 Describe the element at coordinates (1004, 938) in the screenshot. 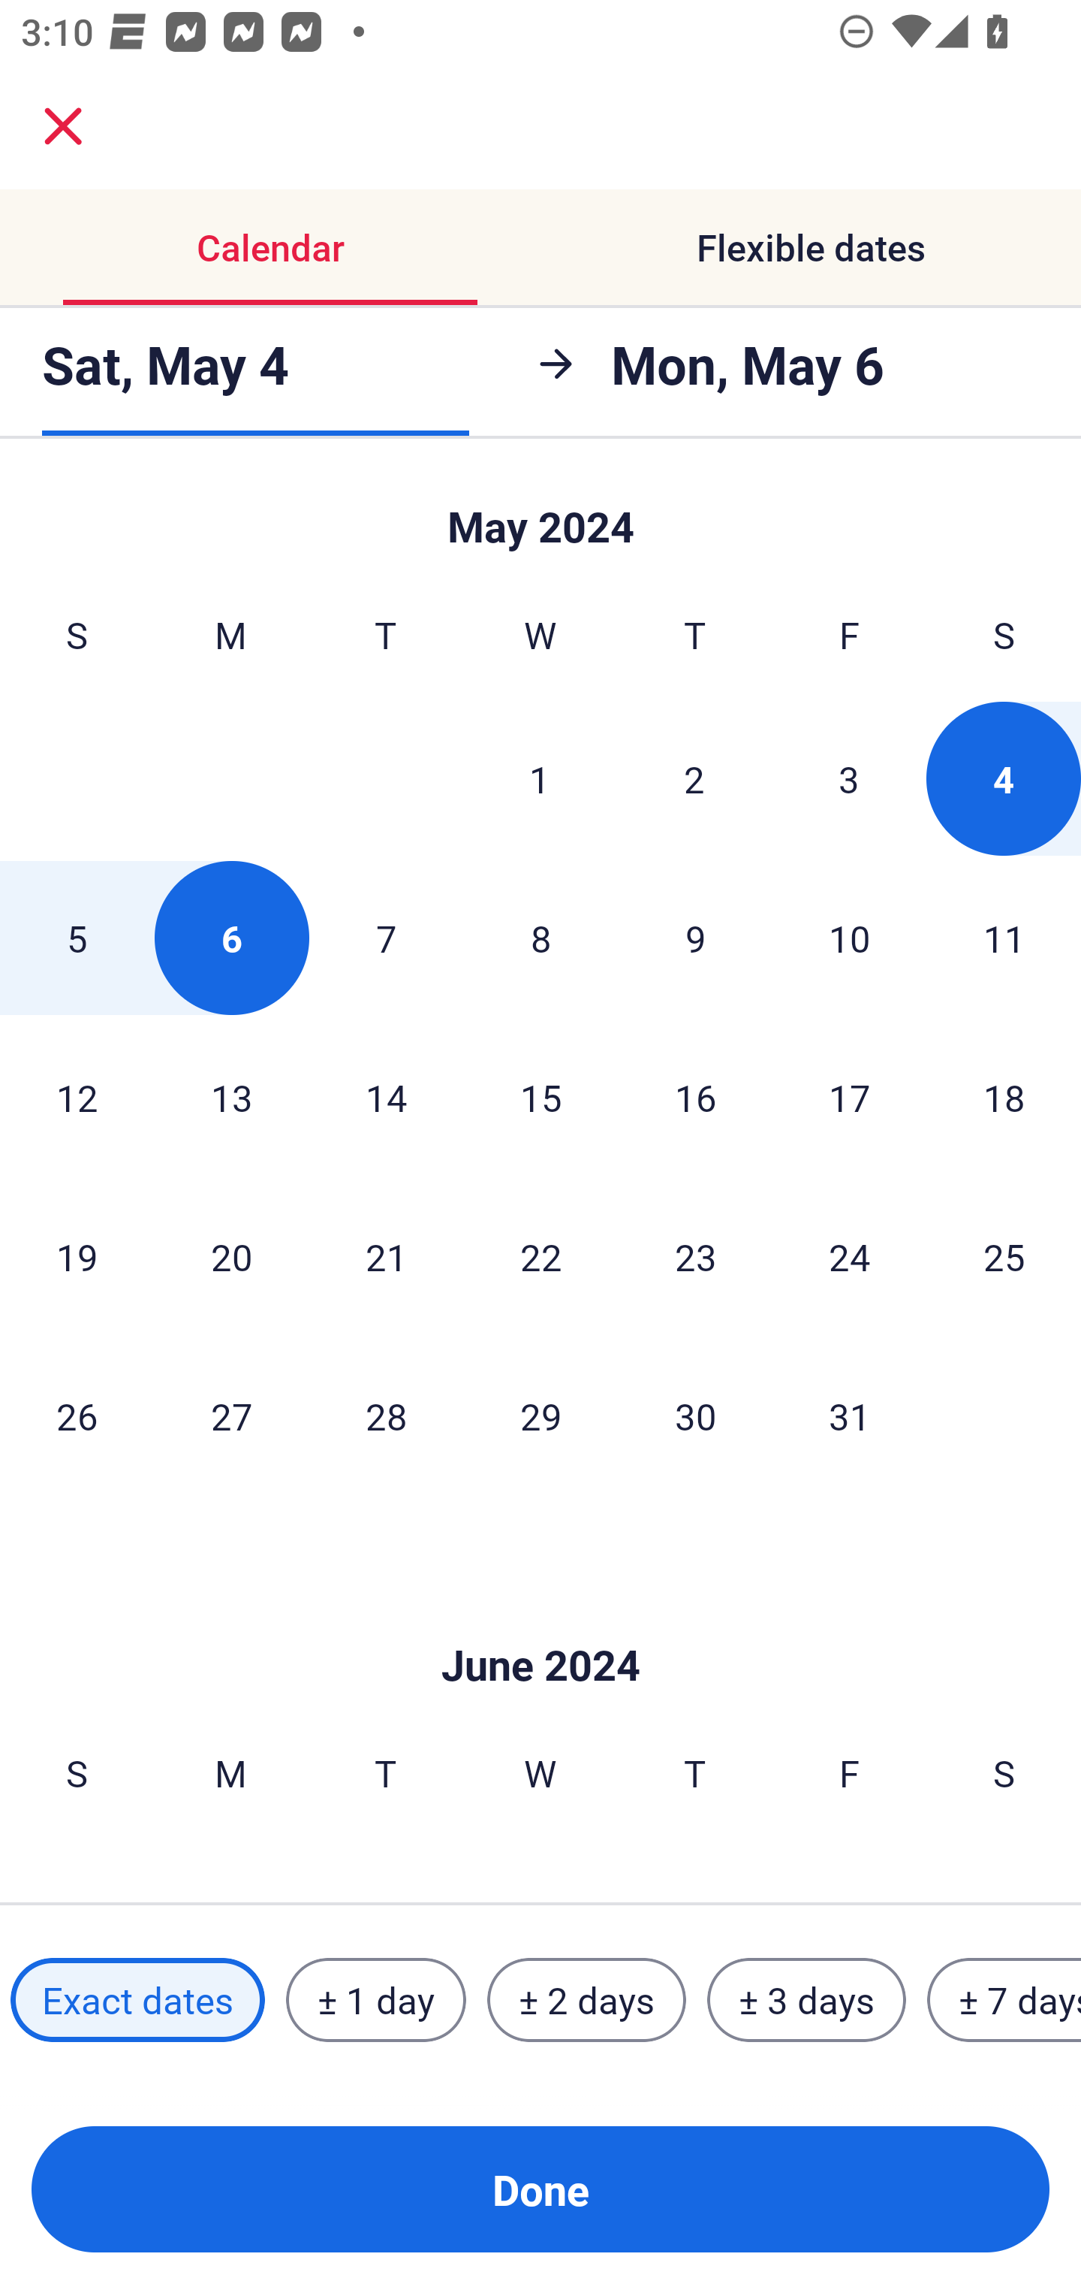

I see `11 Saturday, May 11, 2024` at that location.